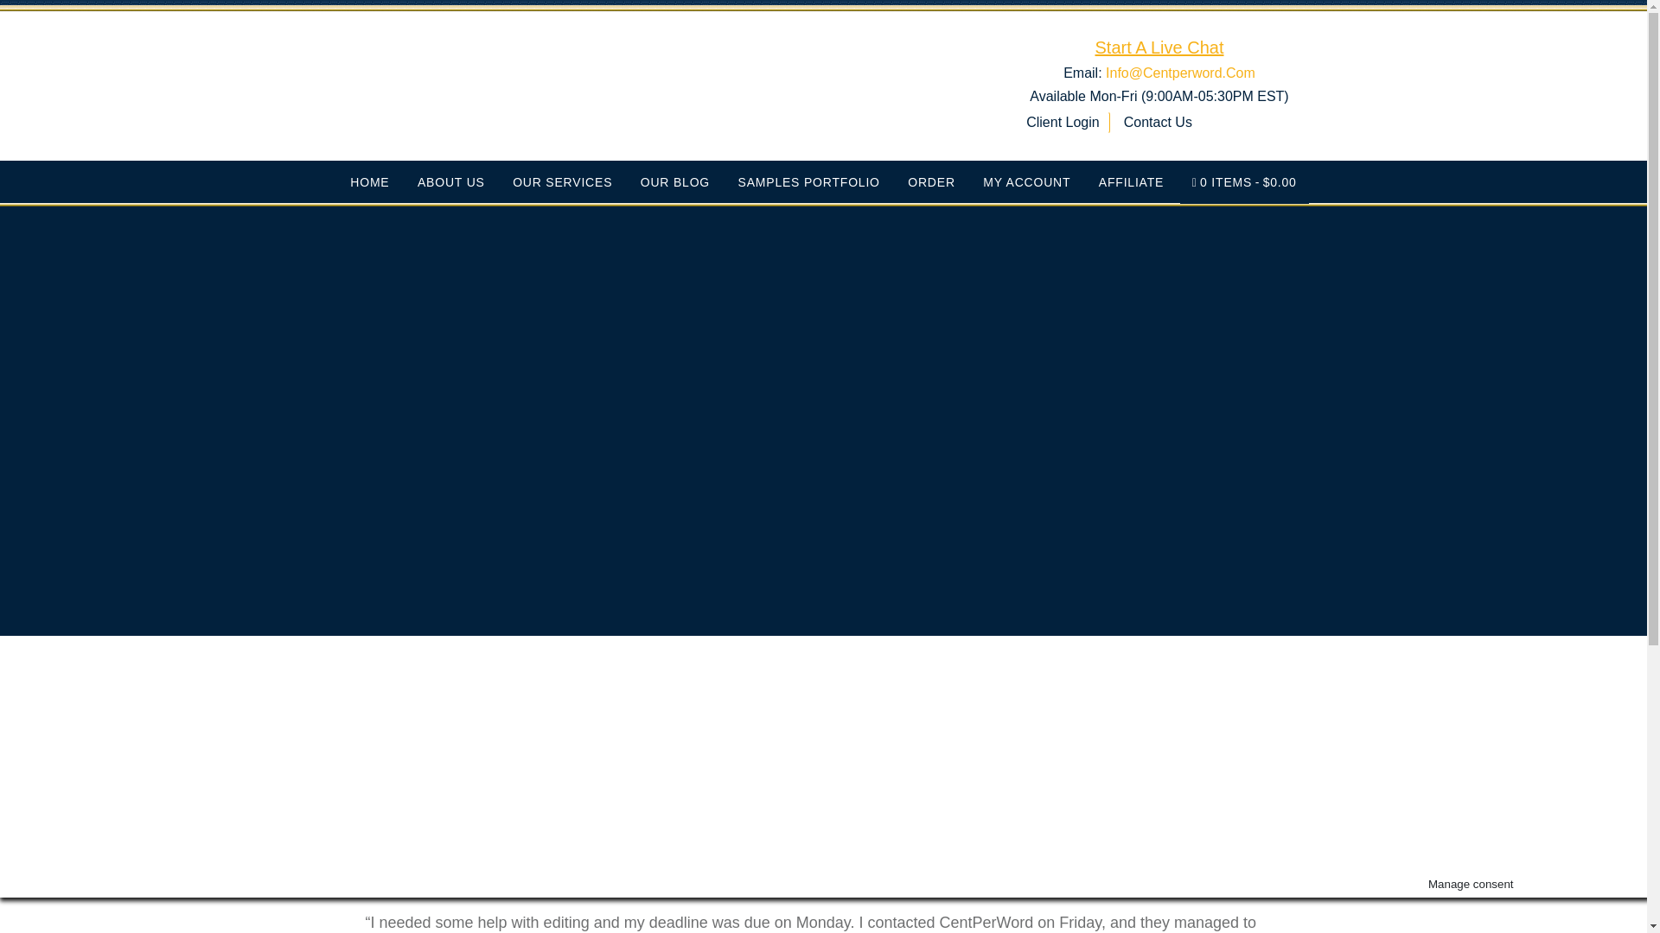 The image size is (1660, 933). Describe the element at coordinates (1131, 181) in the screenshot. I see `AFFILIATE` at that location.